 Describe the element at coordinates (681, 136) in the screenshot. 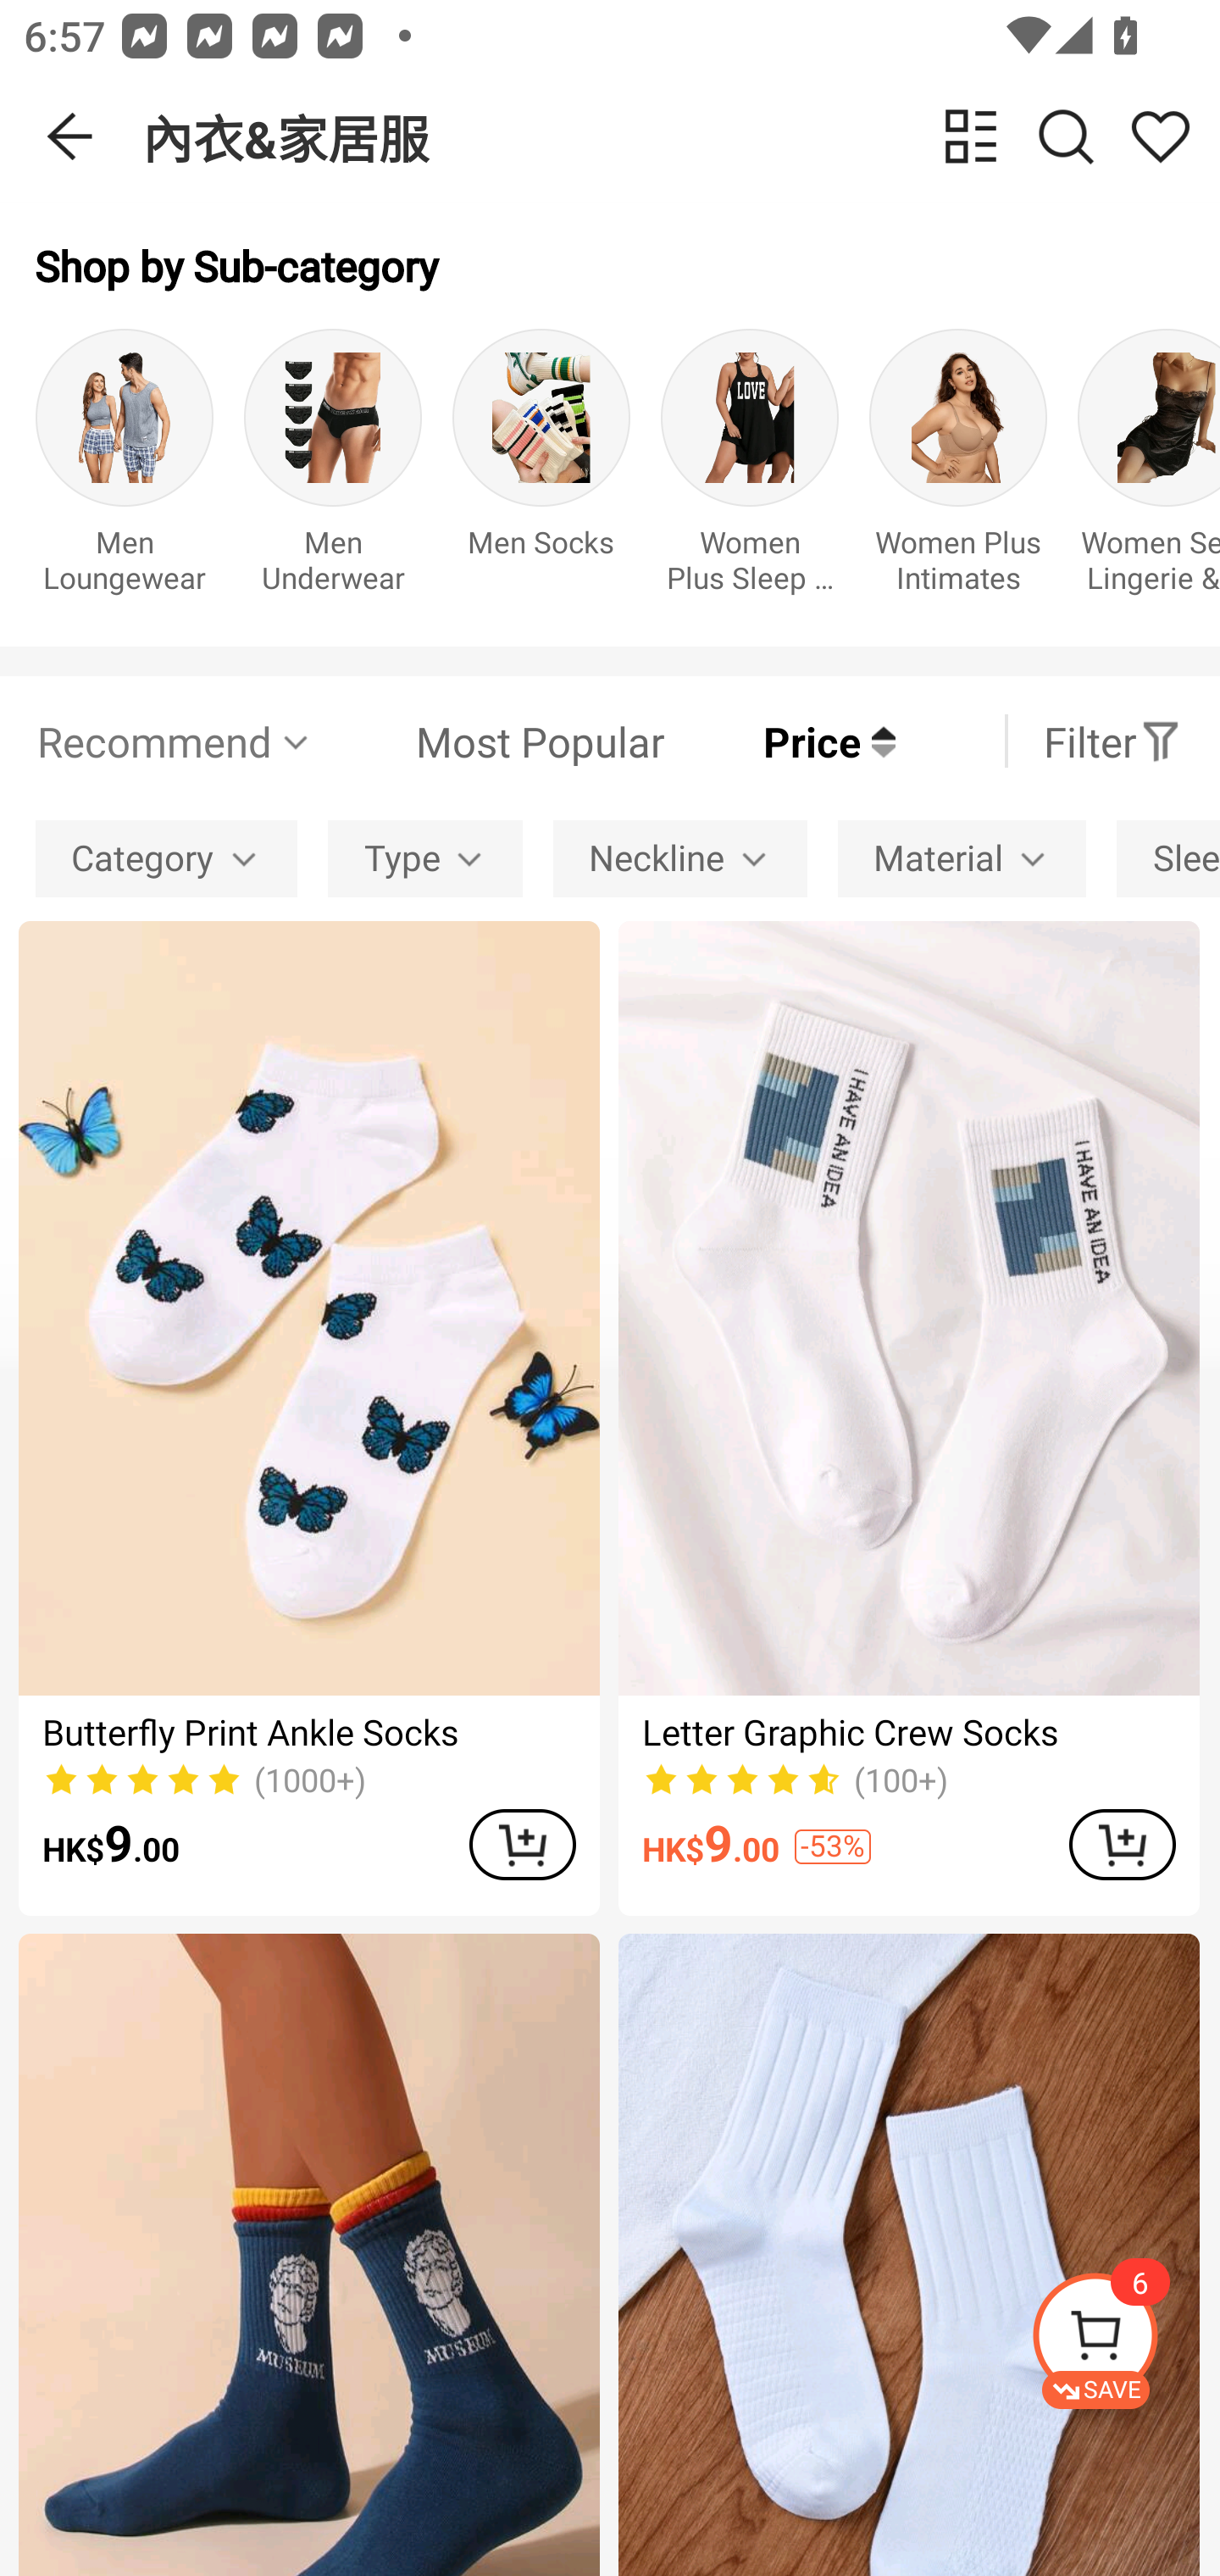

I see `內衣&家居服 change view Search Share` at that location.